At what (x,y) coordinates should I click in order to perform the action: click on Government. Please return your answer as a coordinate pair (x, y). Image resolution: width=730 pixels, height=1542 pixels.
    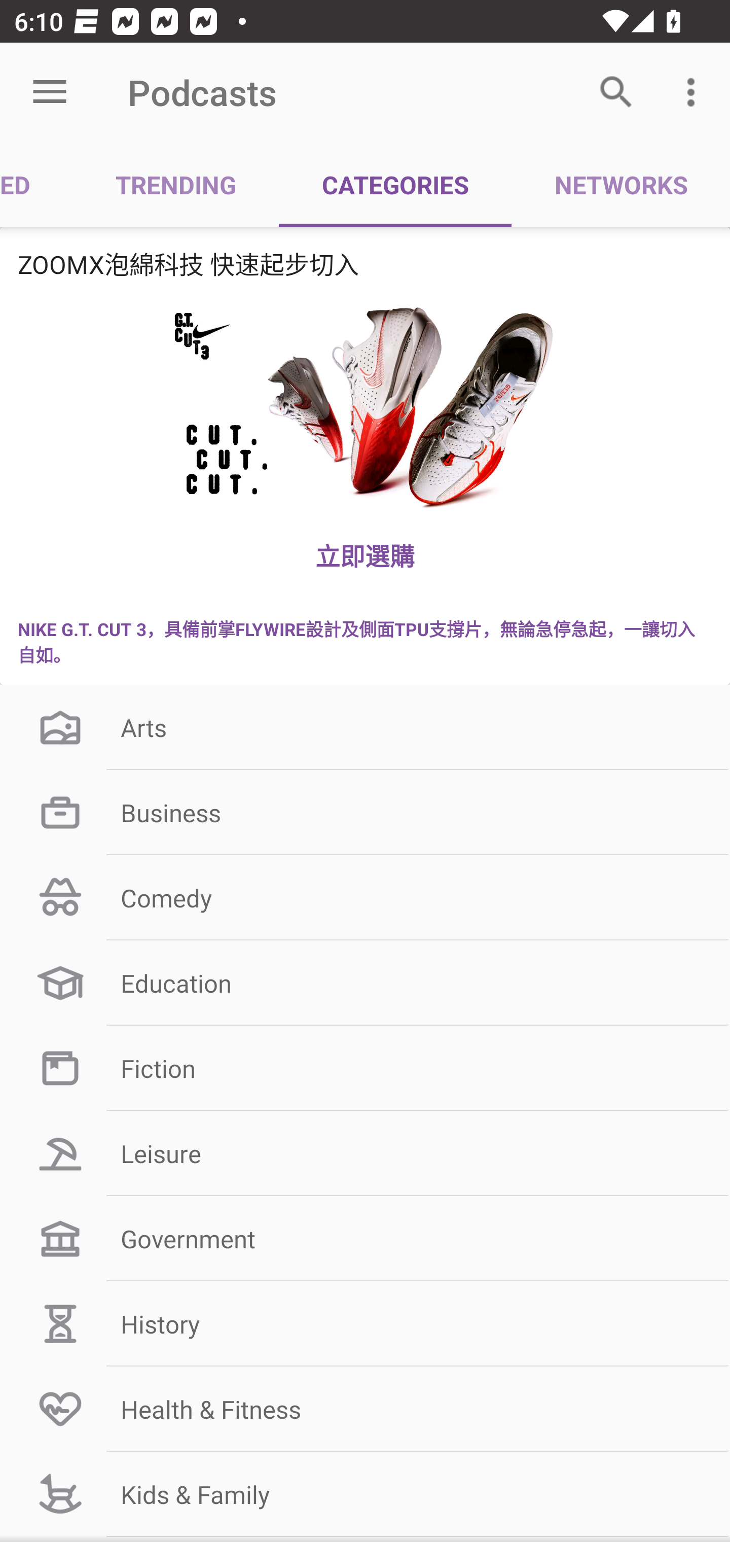
    Looking at the image, I should click on (365, 1239).